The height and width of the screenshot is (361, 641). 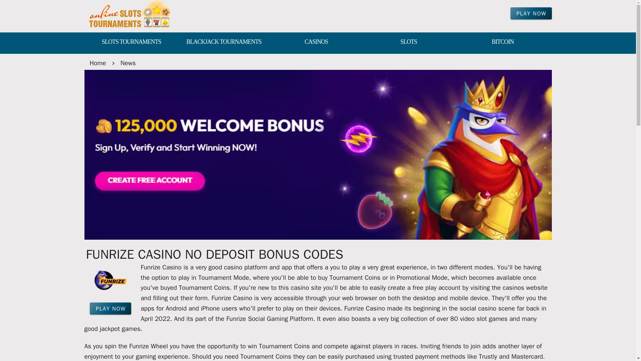 I want to click on BITCOIN, so click(x=503, y=42).